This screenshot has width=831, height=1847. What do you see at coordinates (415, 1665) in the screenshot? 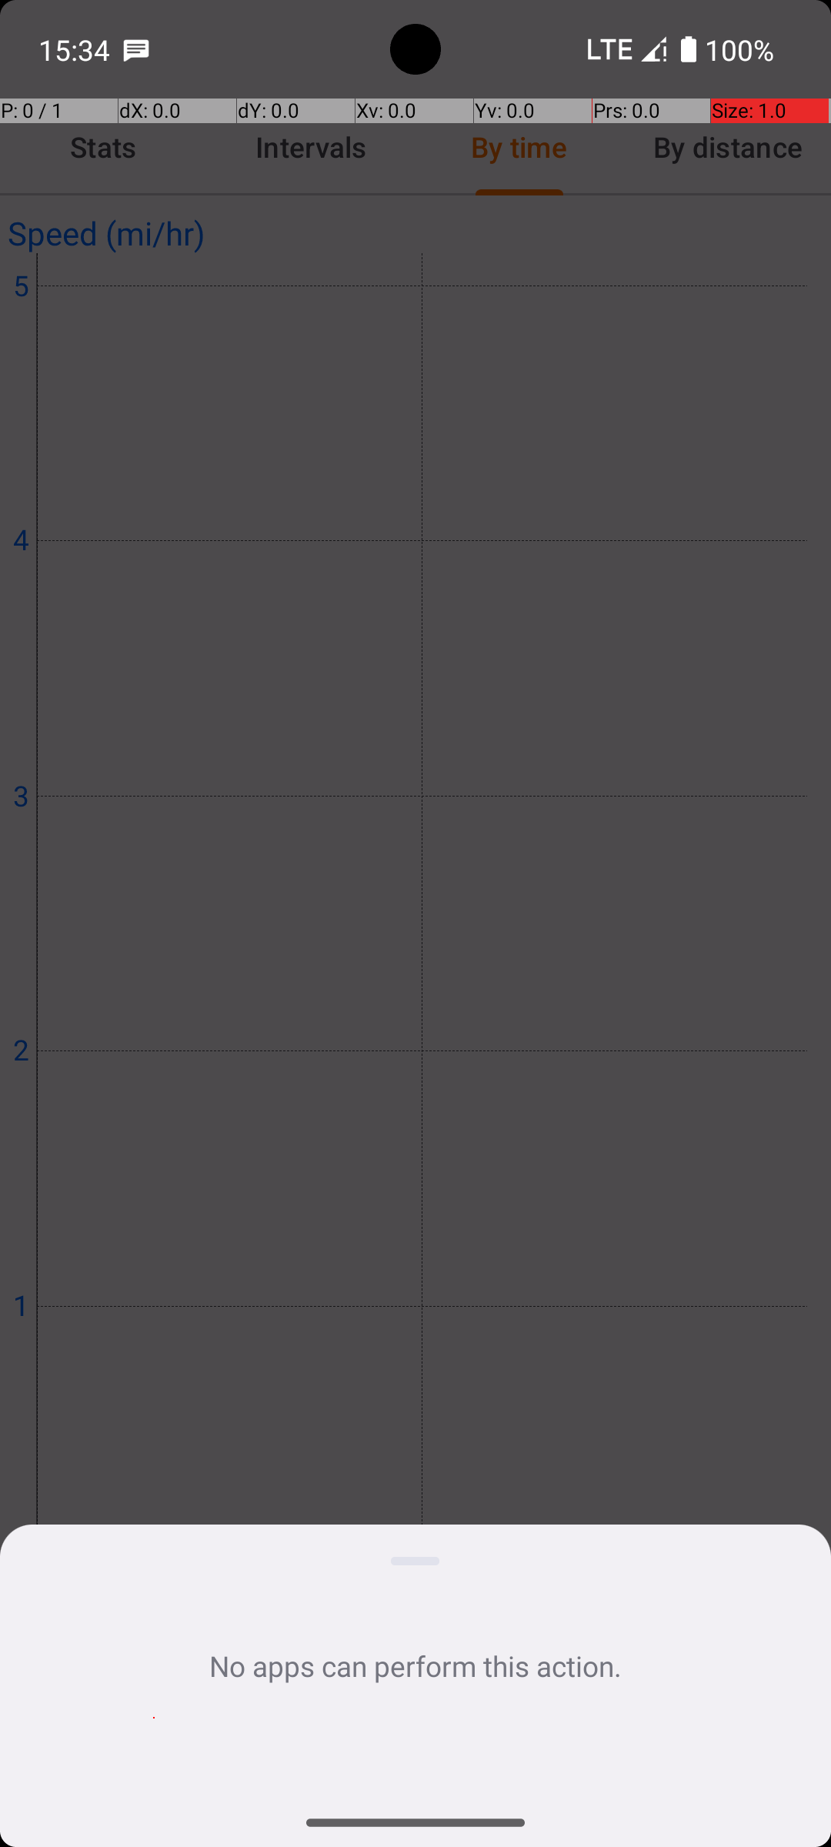
I see `No apps can perform this action.` at bounding box center [415, 1665].